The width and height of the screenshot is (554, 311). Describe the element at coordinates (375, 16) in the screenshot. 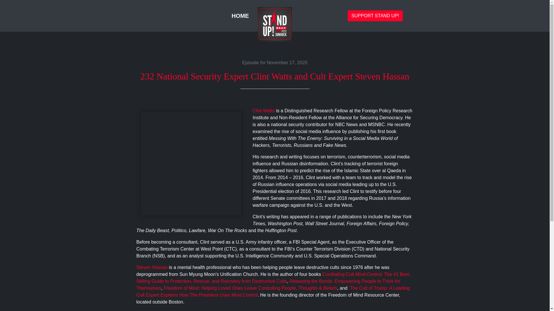

I see `SUPPORT STAND UP!` at that location.